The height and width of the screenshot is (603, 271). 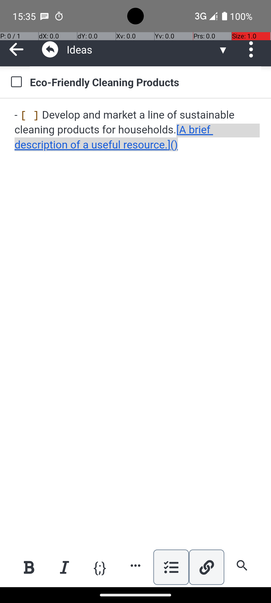 What do you see at coordinates (135, 565) in the screenshot?
I see `Show more actions` at bounding box center [135, 565].